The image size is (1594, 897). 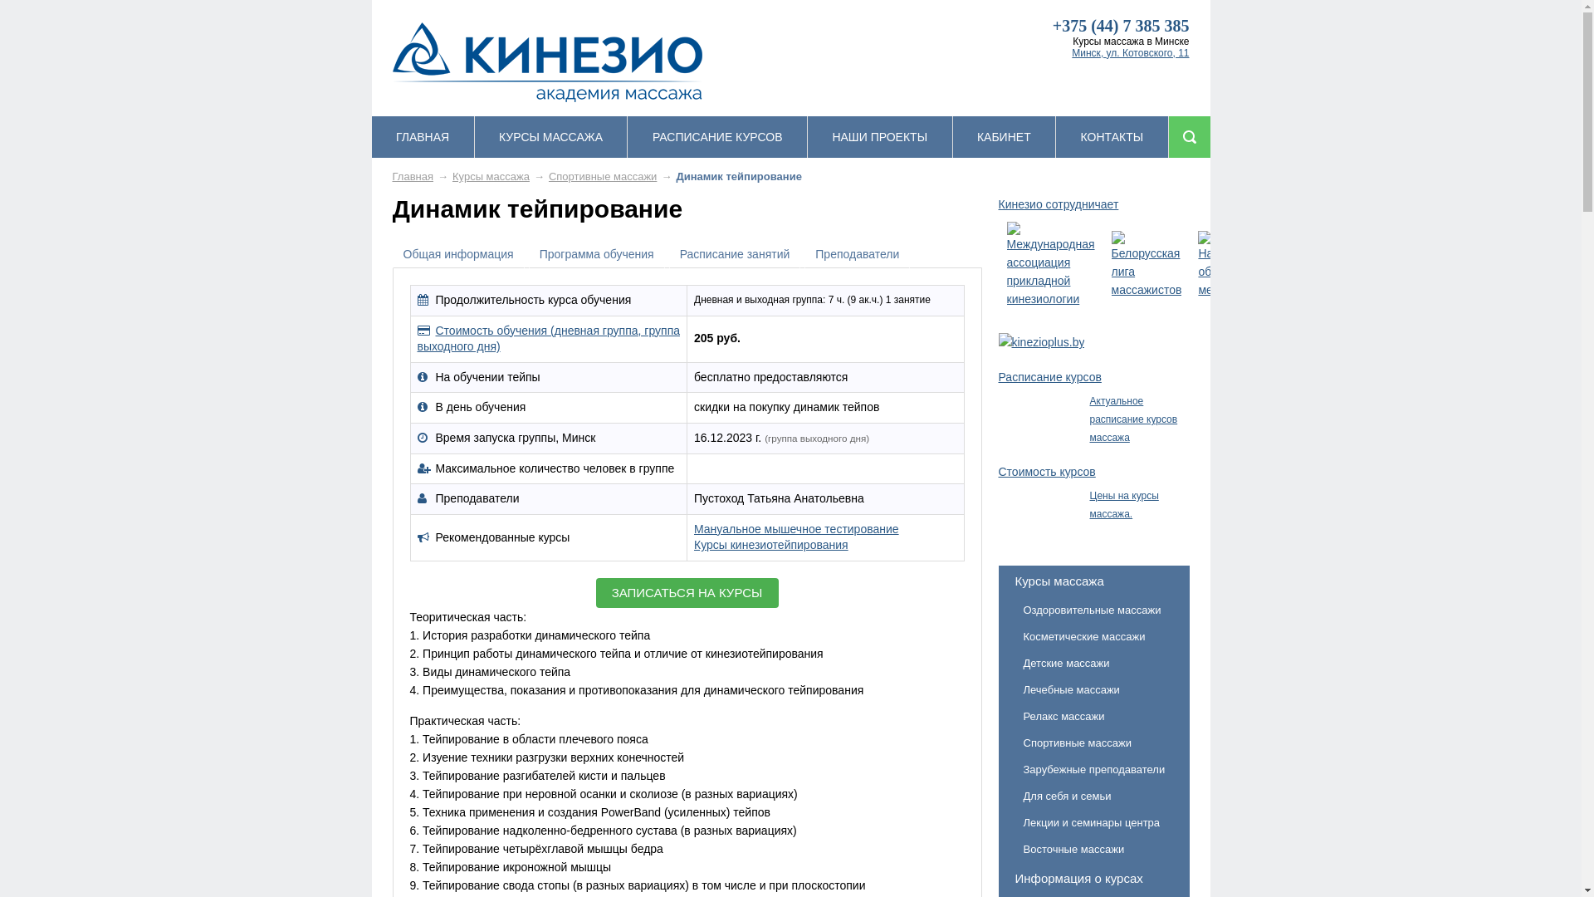 What do you see at coordinates (1121, 26) in the screenshot?
I see `+375 (44) 7 385 385` at bounding box center [1121, 26].